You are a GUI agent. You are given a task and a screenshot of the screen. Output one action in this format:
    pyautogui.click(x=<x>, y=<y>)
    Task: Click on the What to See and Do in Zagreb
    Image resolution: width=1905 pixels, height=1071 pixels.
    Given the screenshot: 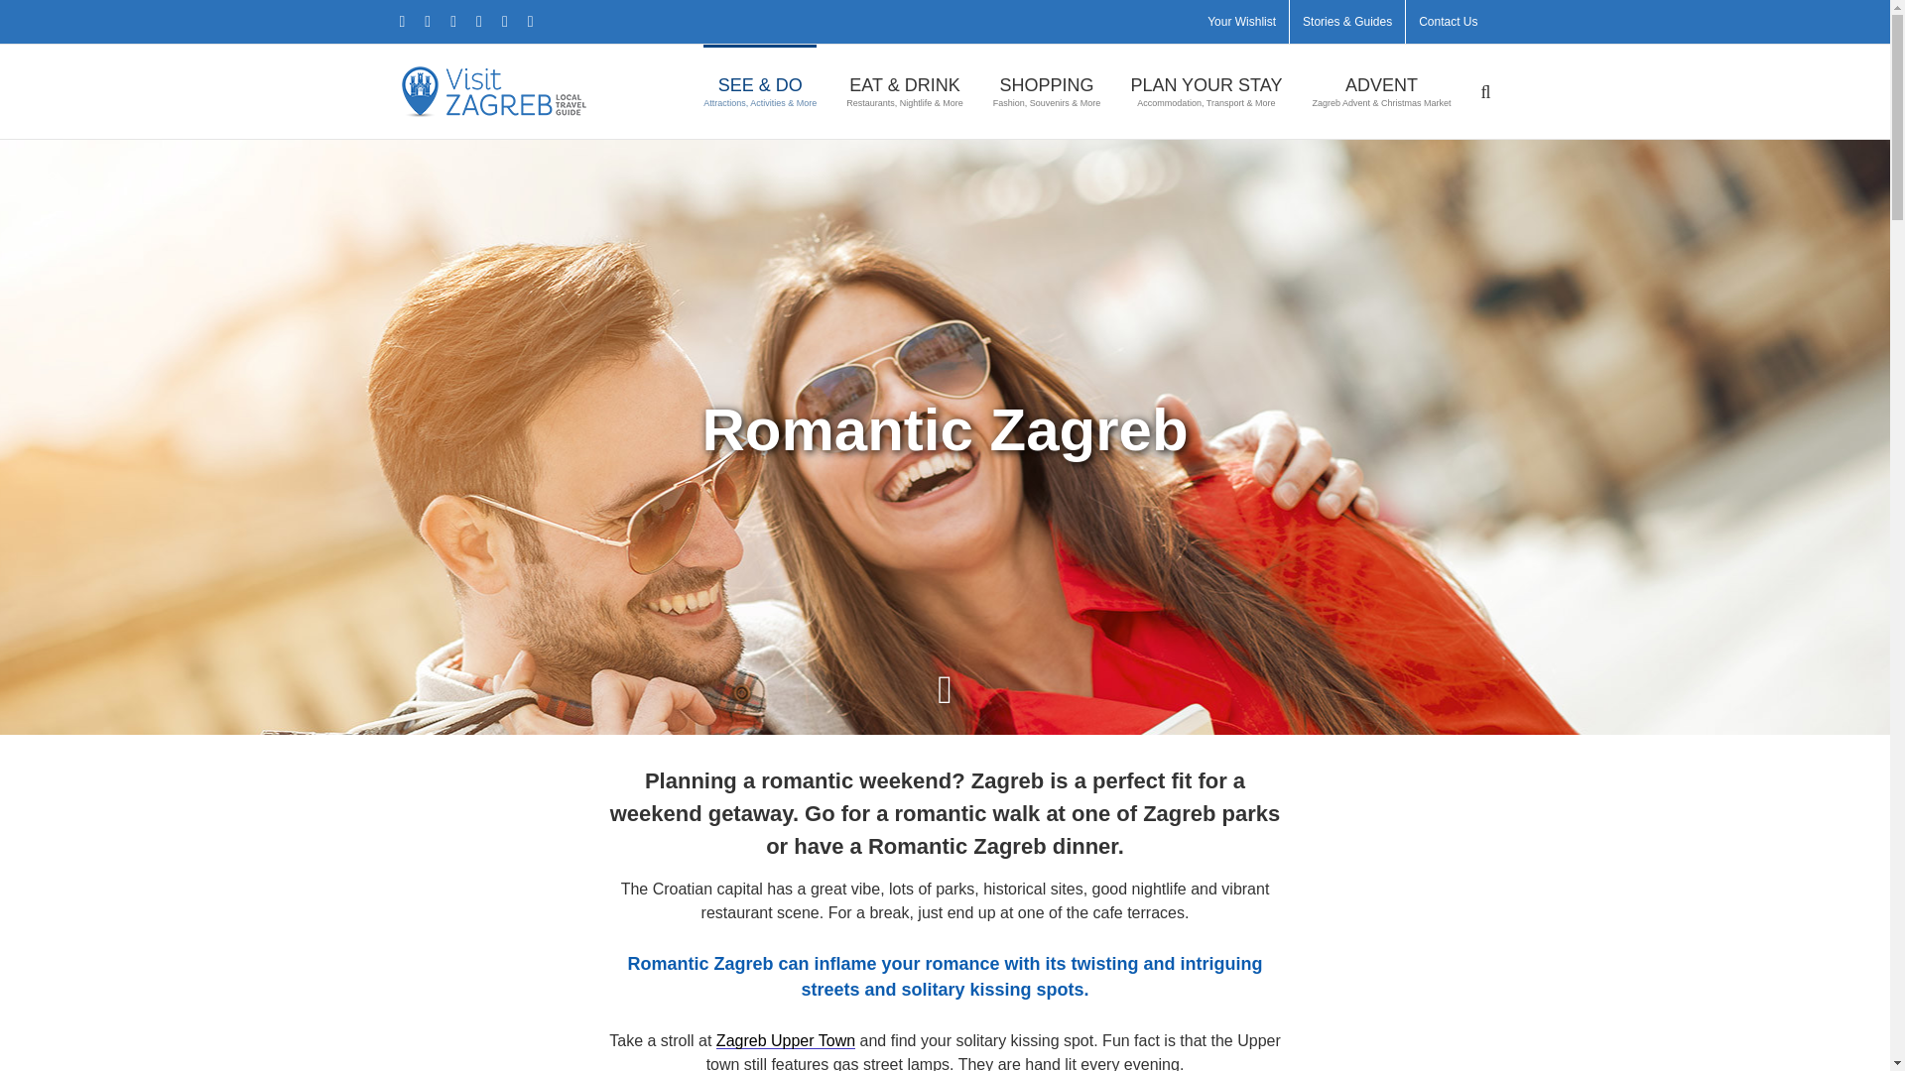 What is the action you would take?
    pyautogui.click(x=760, y=91)
    